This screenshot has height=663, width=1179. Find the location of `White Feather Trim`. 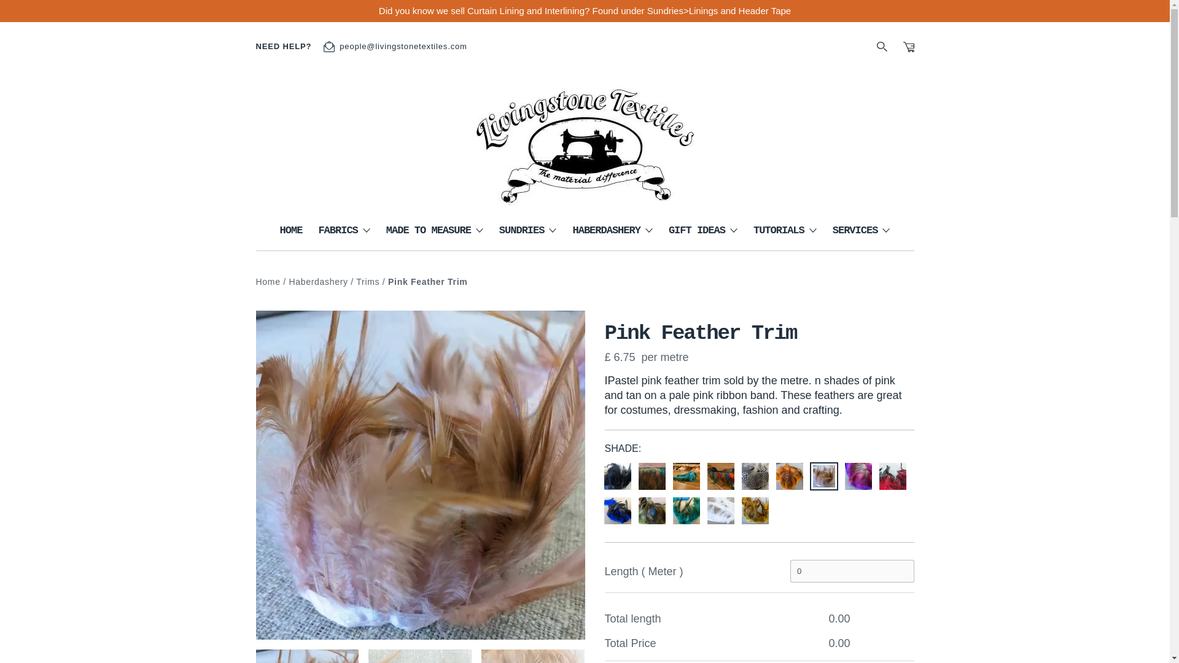

White Feather Trim is located at coordinates (720, 511).